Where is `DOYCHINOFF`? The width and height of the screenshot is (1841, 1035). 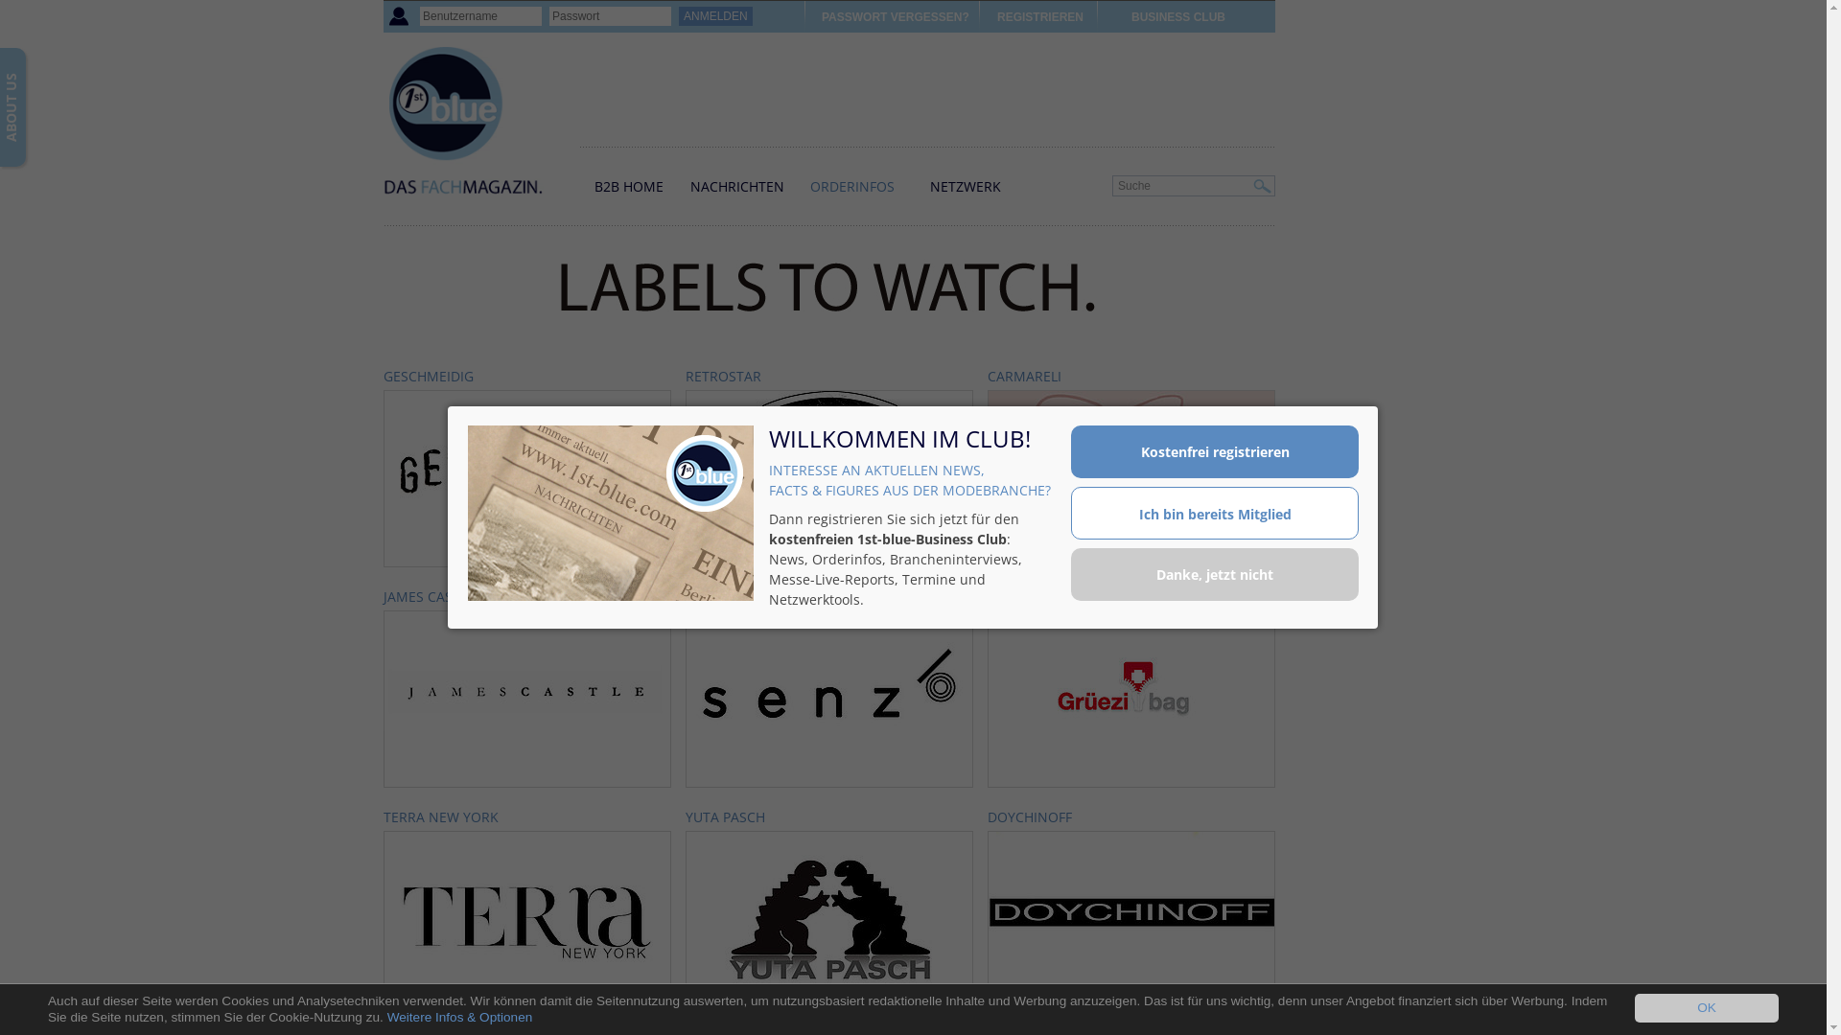
DOYCHINOFF is located at coordinates (1131, 817).